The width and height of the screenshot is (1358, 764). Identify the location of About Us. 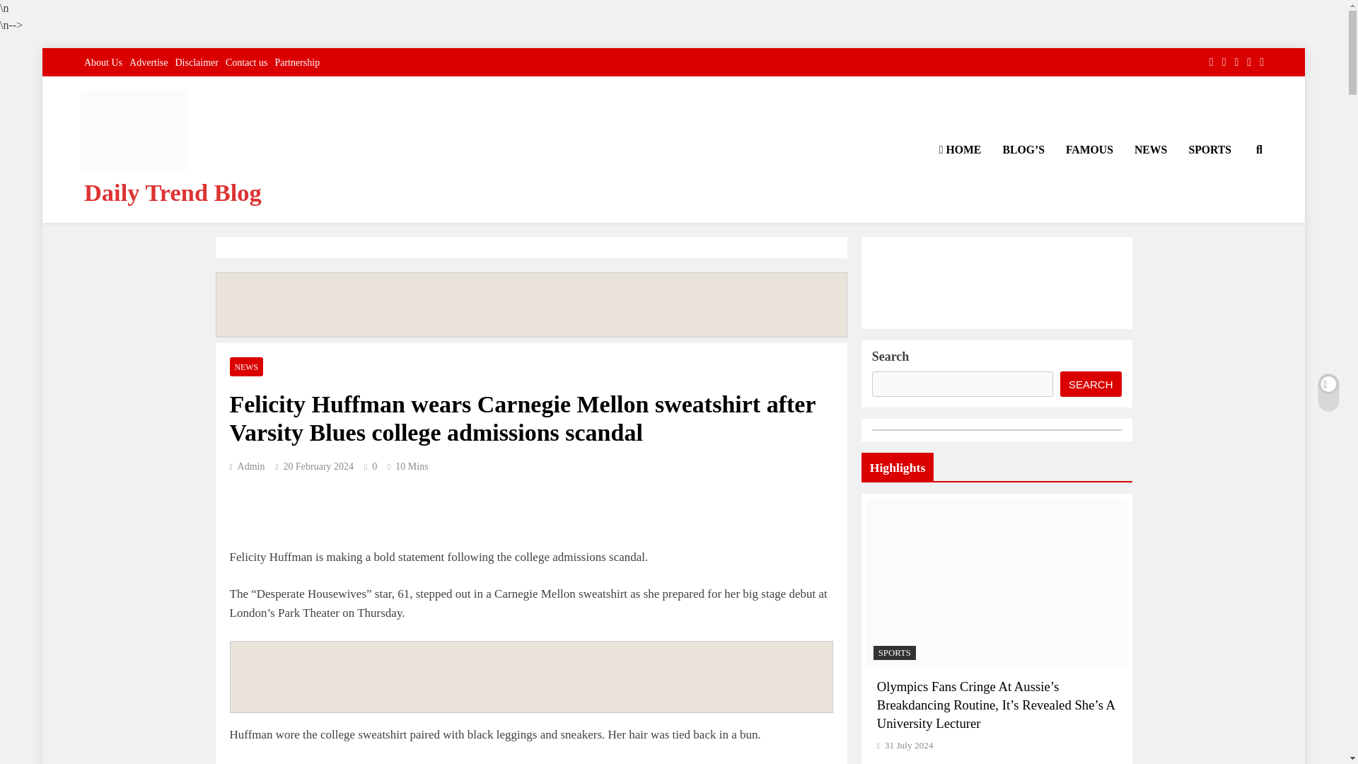
(103, 62).